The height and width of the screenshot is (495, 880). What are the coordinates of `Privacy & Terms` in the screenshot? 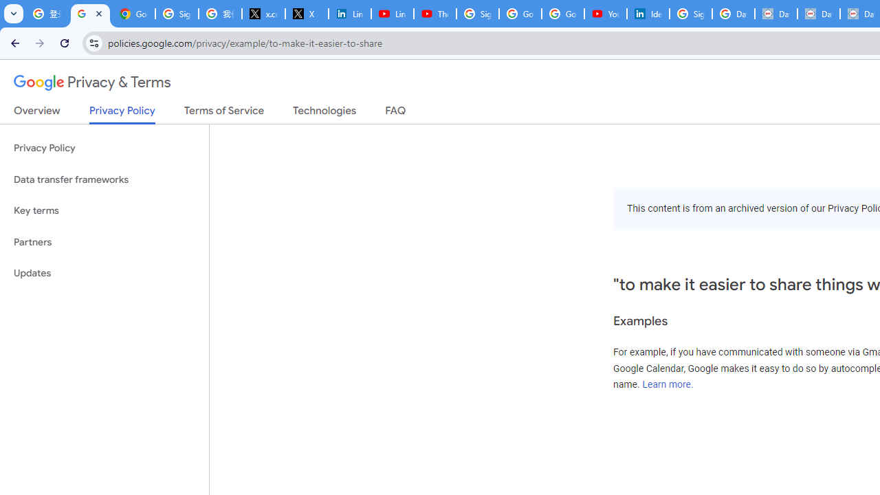 It's located at (92, 82).